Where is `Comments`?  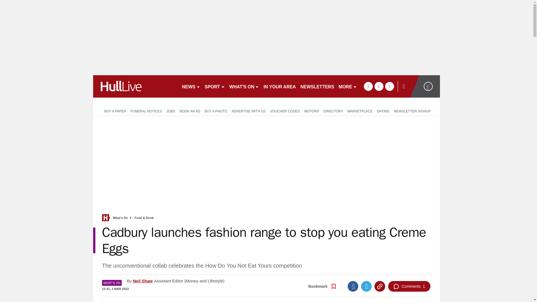
Comments is located at coordinates (409, 286).